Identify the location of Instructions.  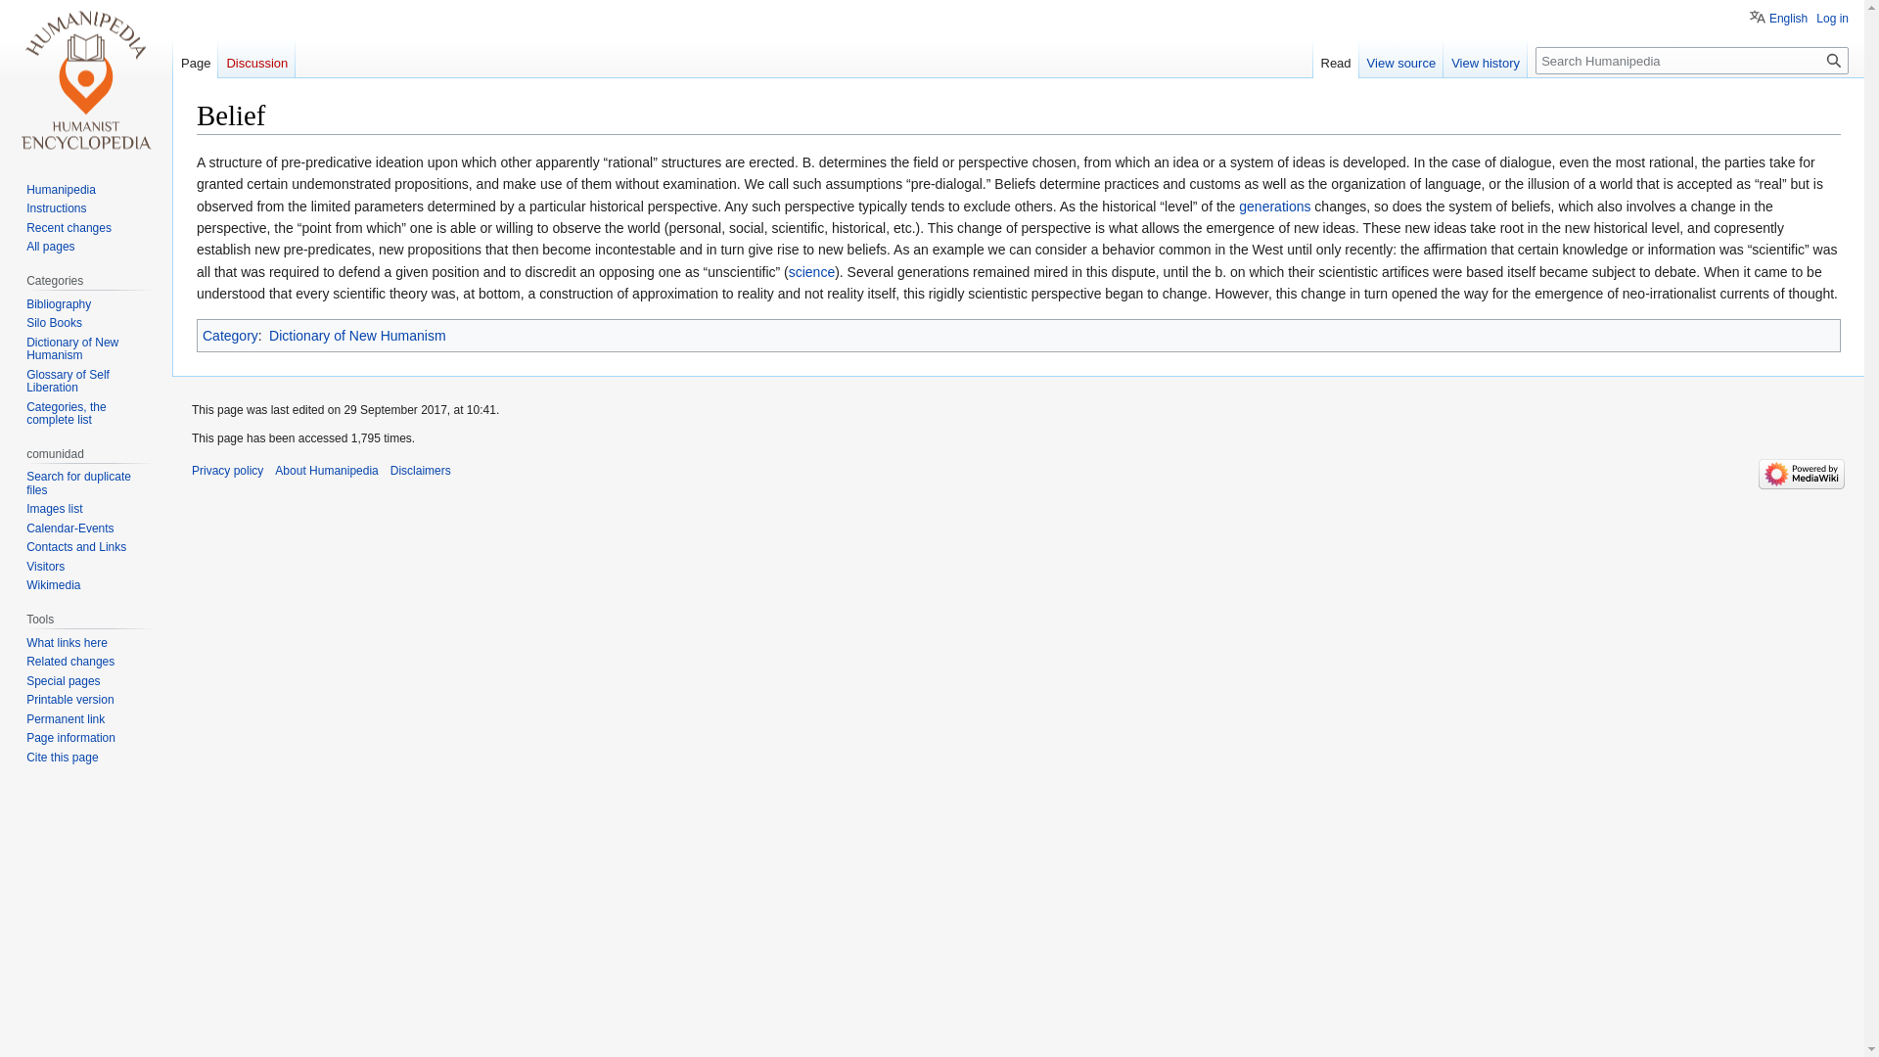
(56, 208).